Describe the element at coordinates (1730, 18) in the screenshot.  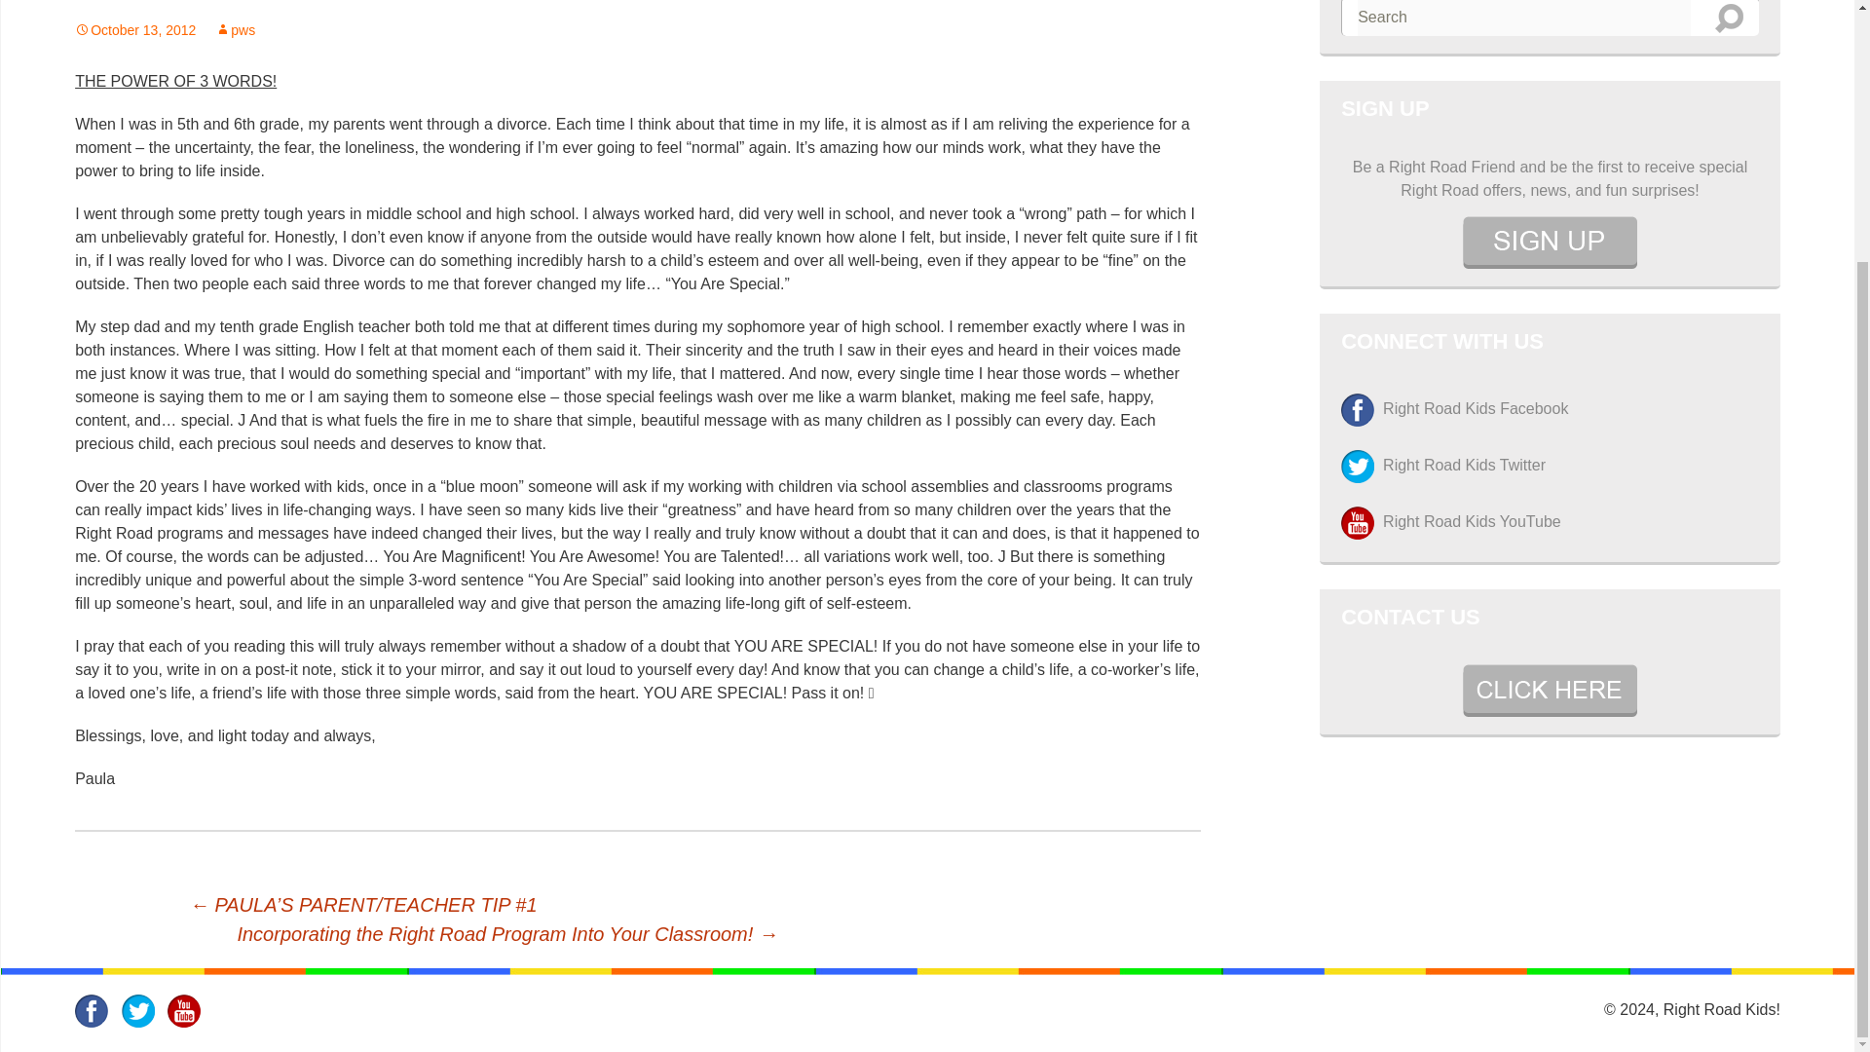
I see `Search` at that location.